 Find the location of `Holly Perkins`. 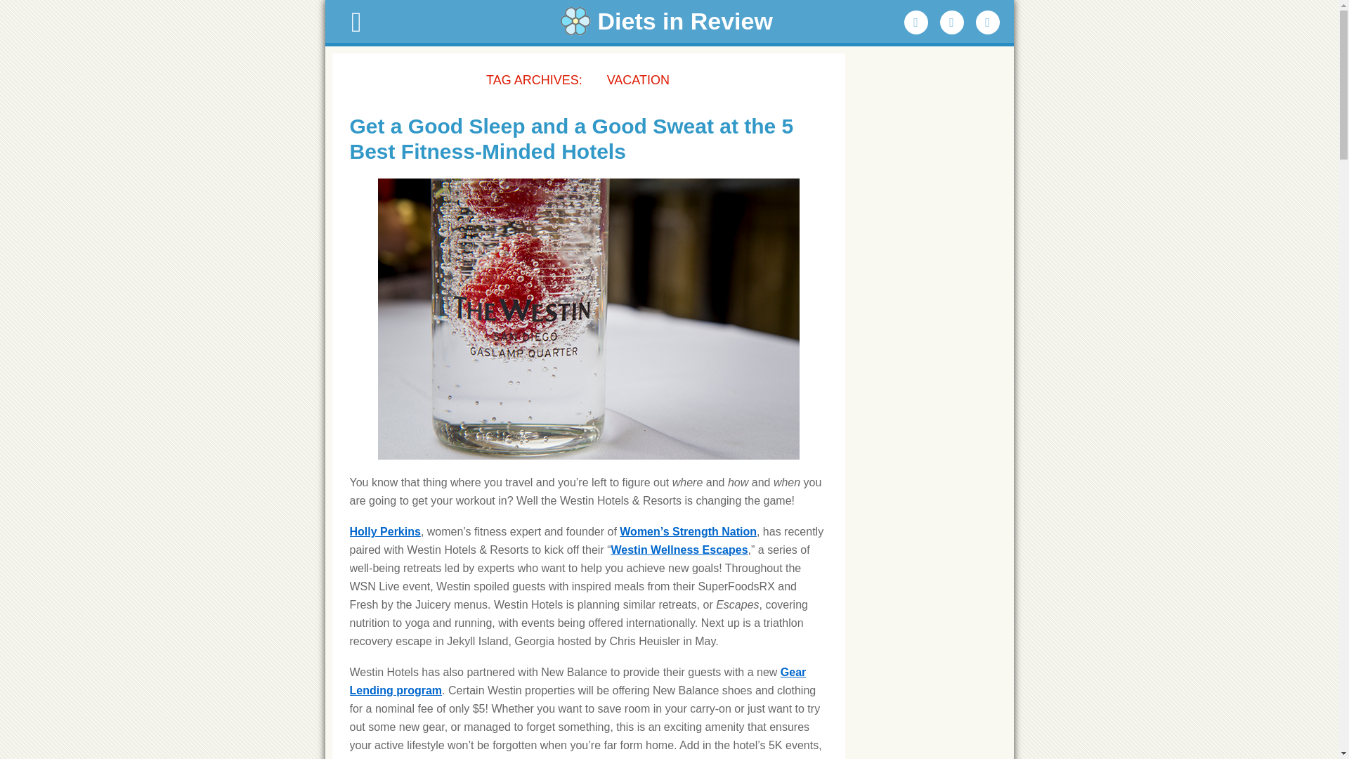

Holly Perkins is located at coordinates (385, 531).